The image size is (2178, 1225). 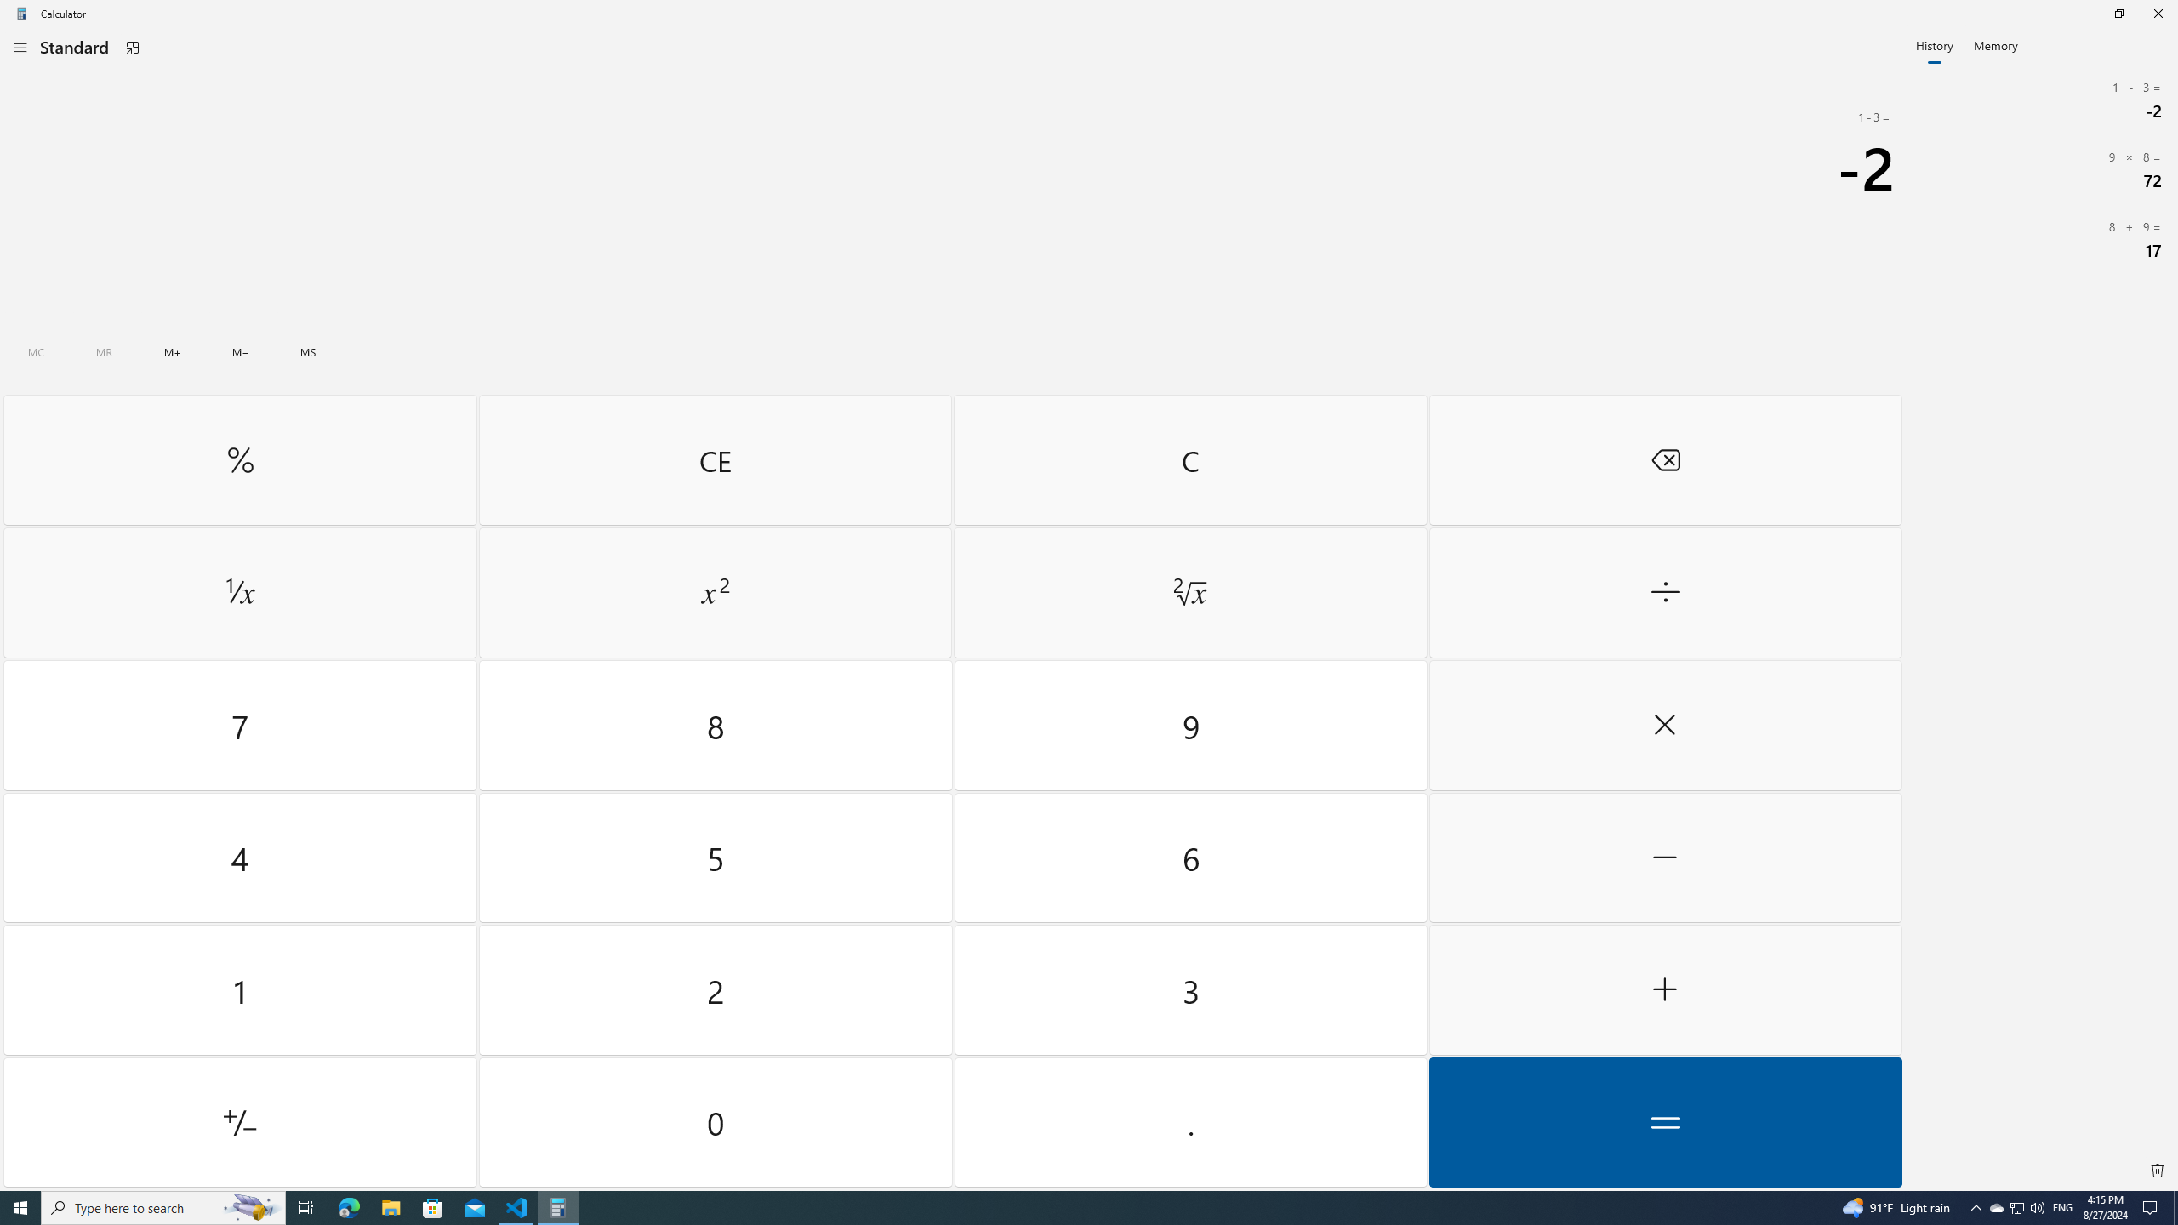 What do you see at coordinates (716, 1121) in the screenshot?
I see `Zero` at bounding box center [716, 1121].